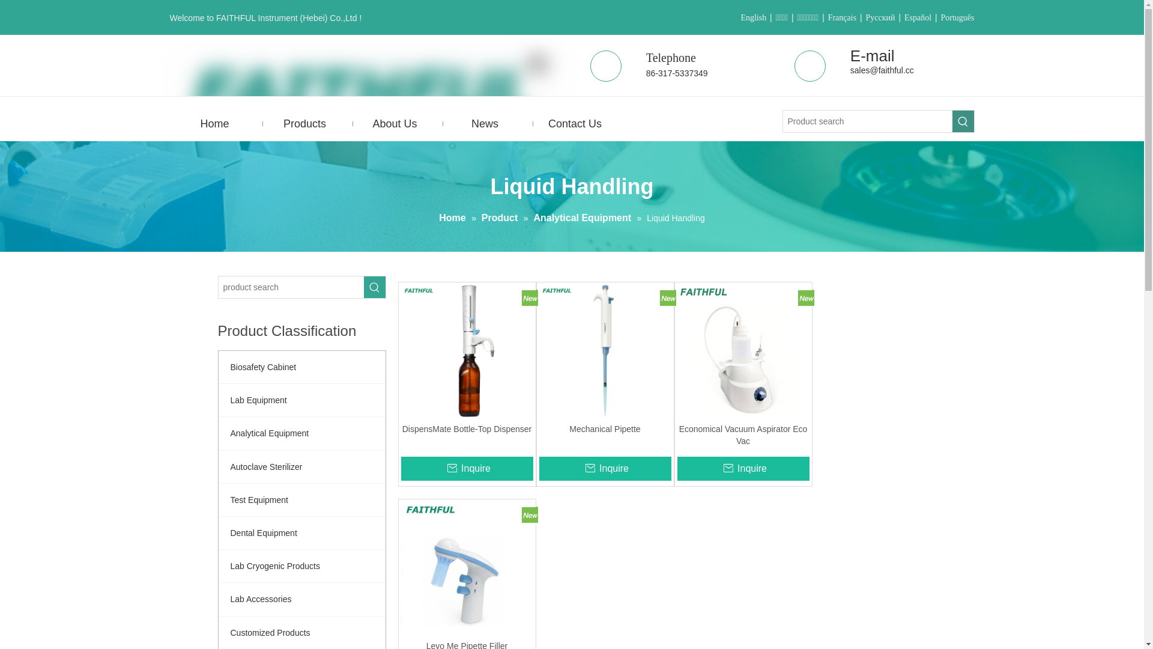 Image resolution: width=1153 pixels, height=649 pixels. What do you see at coordinates (368, 87) in the screenshot?
I see `FAITHFUL` at bounding box center [368, 87].